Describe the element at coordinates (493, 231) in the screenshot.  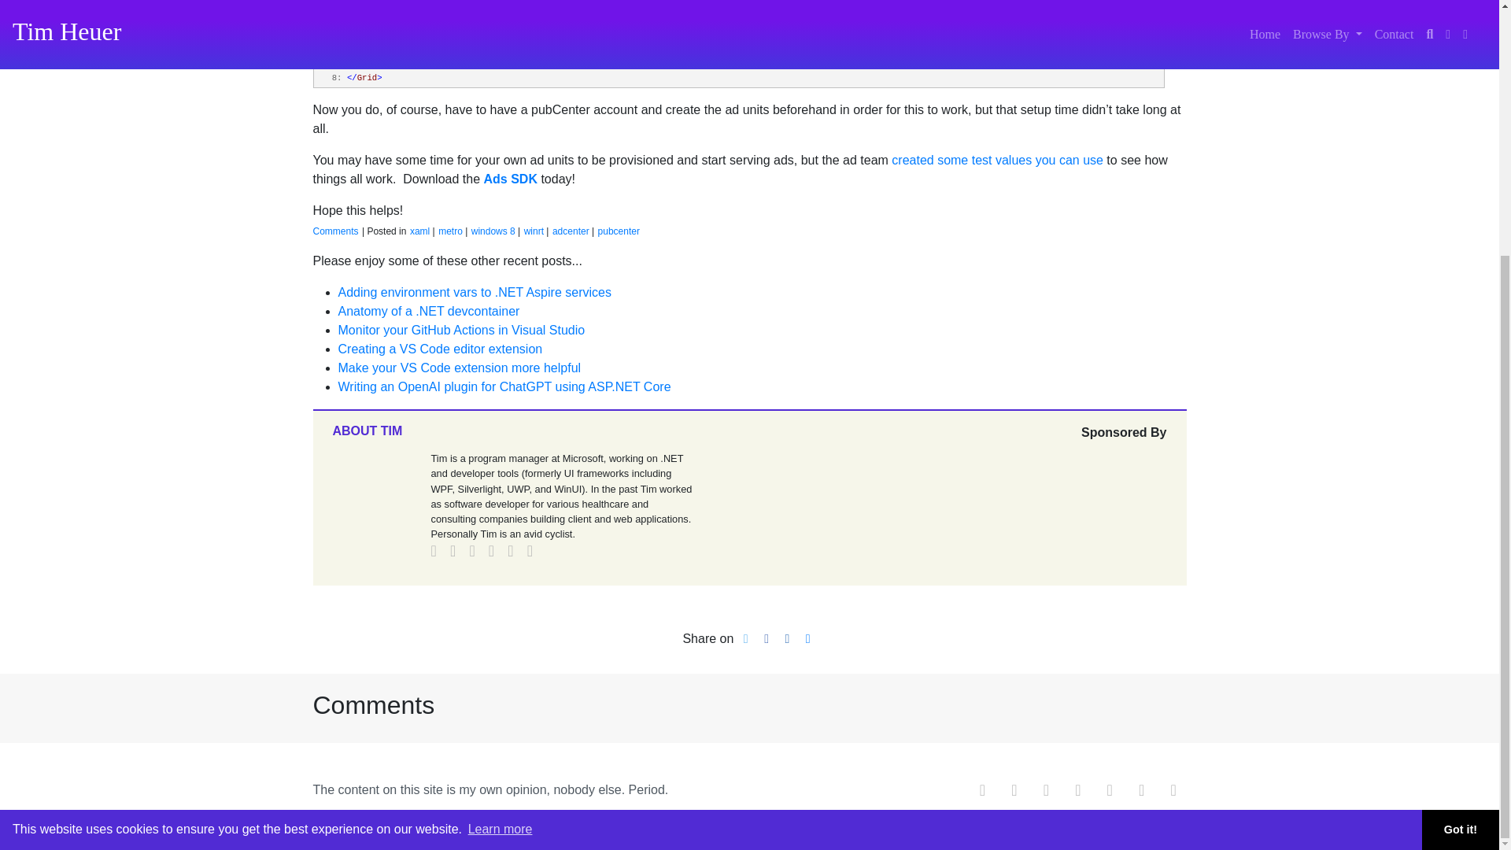
I see `windows 8` at that location.